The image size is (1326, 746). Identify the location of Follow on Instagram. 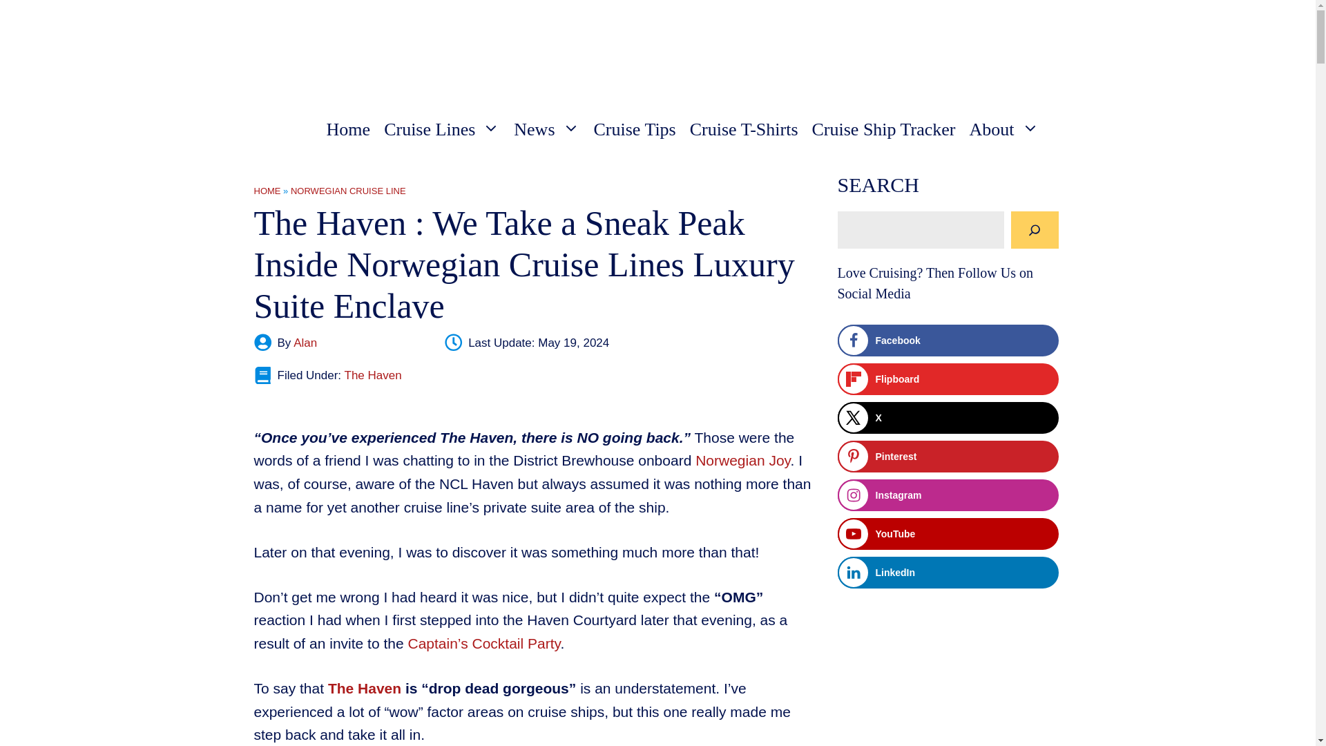
(948, 495).